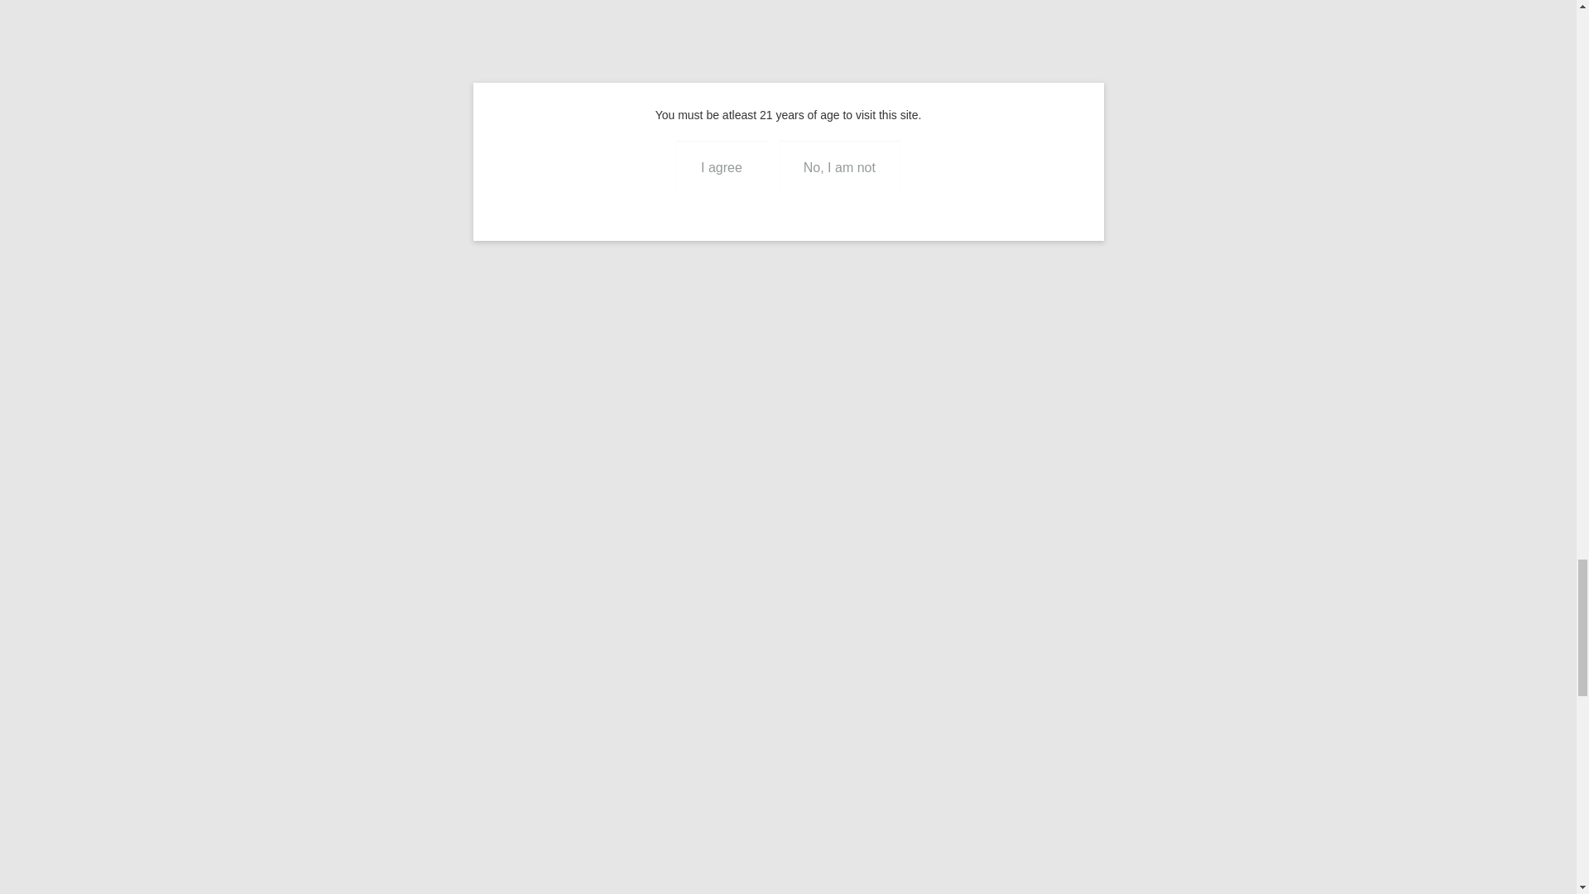 The width and height of the screenshot is (1589, 894). Describe the element at coordinates (455, 41) in the screenshot. I see `CBD` at that location.